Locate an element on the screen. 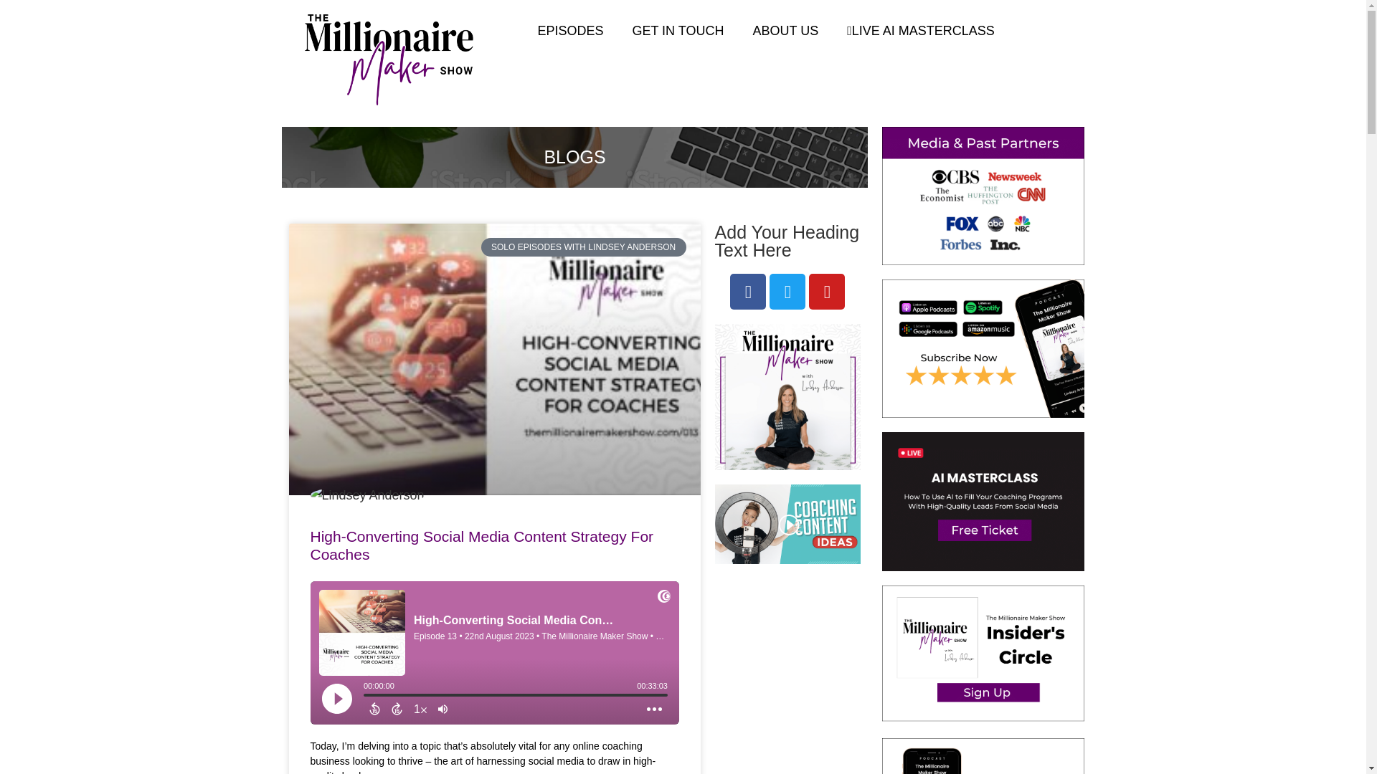 The width and height of the screenshot is (1377, 774). ABOUT US is located at coordinates (785, 30).